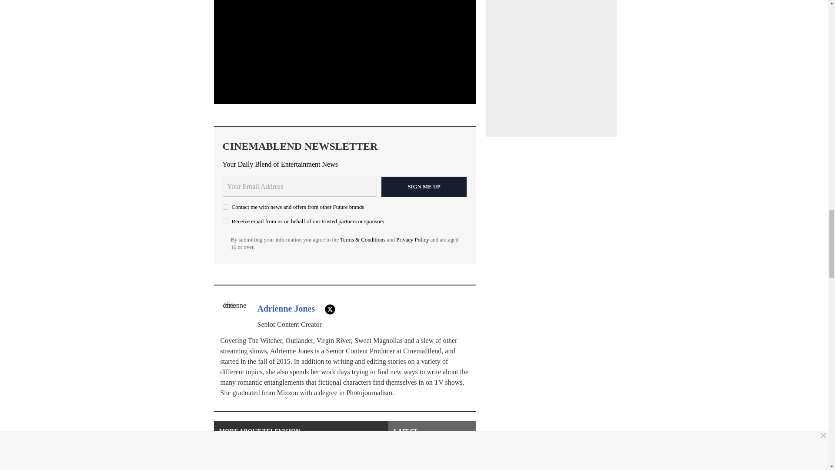  I want to click on Sign me up, so click(424, 187).